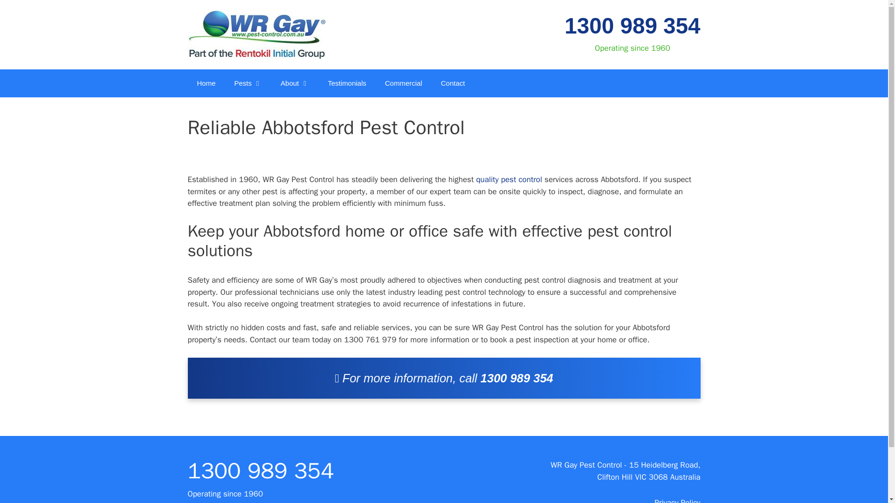 The width and height of the screenshot is (895, 503). Describe the element at coordinates (295, 83) in the screenshot. I see `About Us` at that location.